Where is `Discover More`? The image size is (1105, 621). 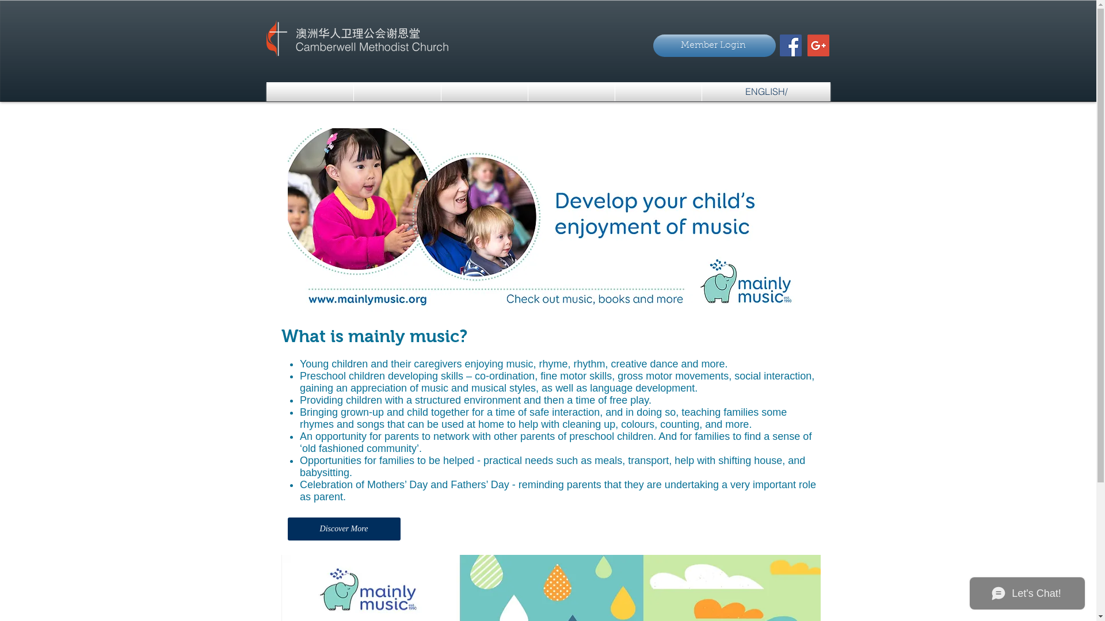 Discover More is located at coordinates (344, 529).